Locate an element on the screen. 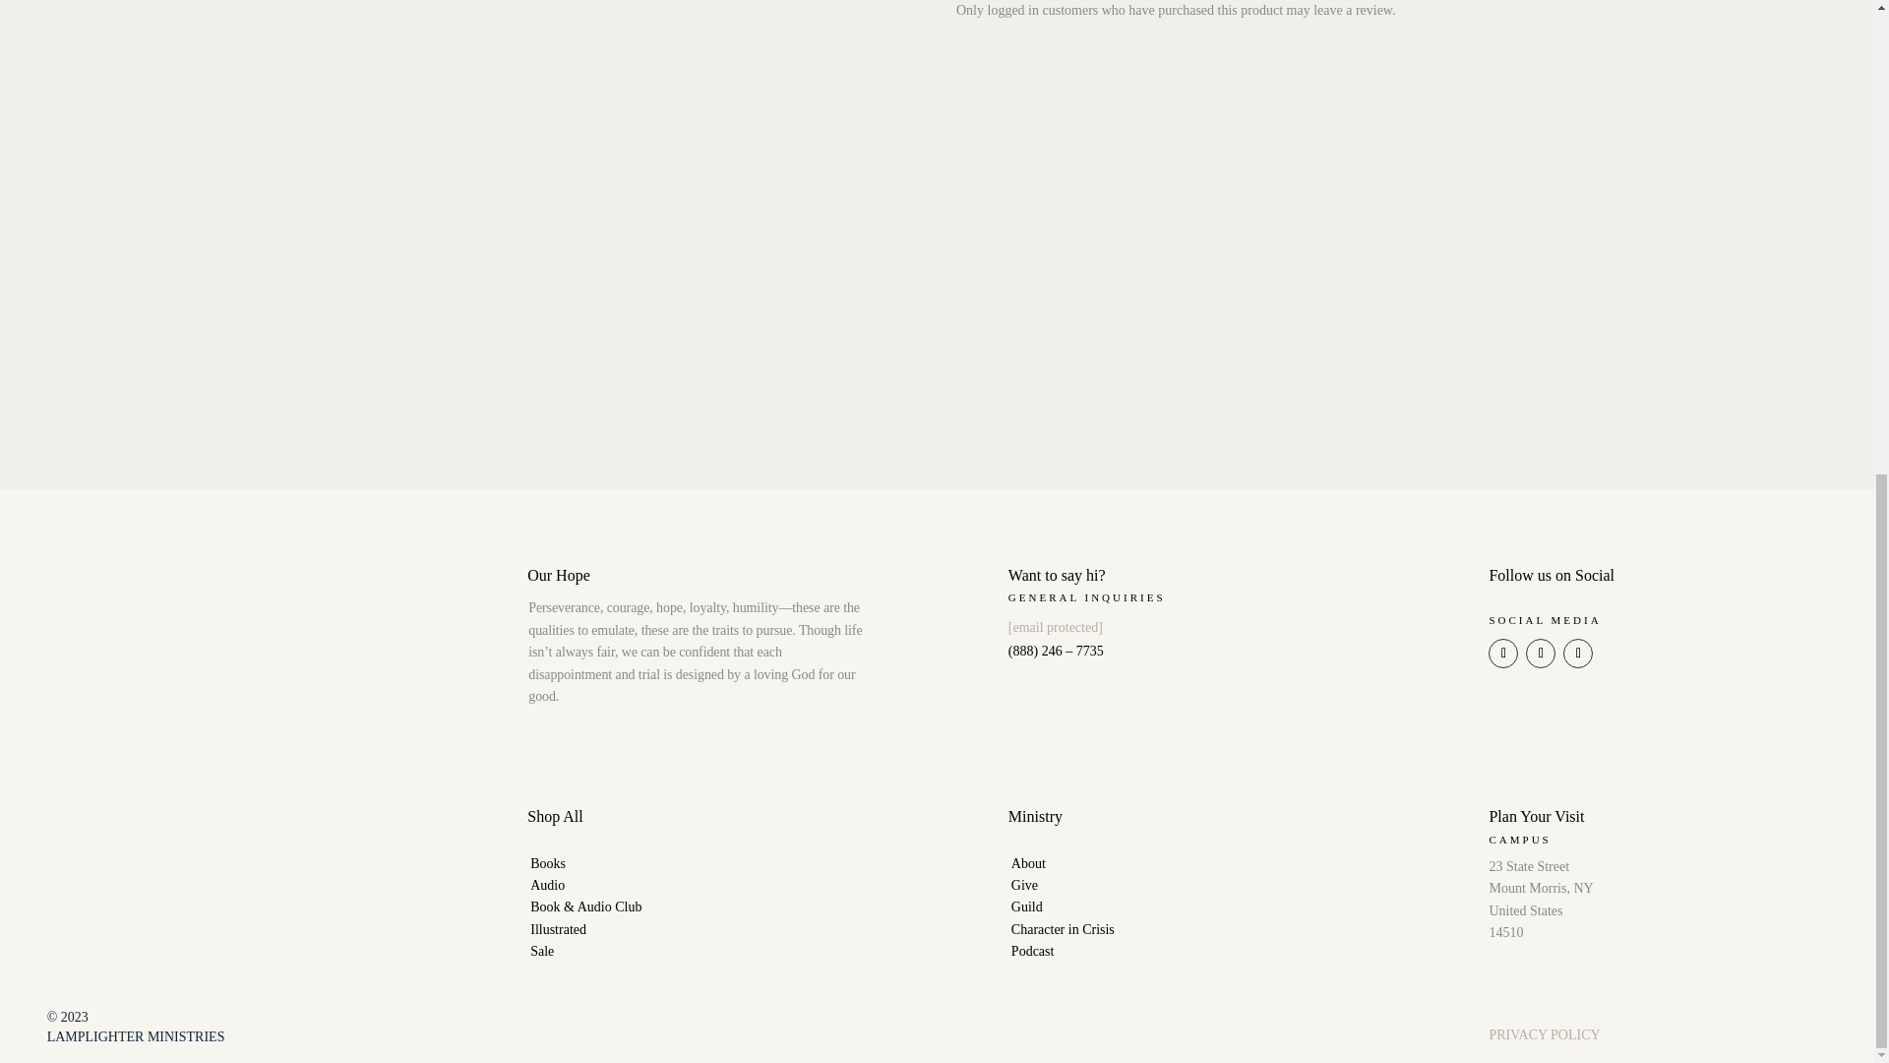 Image resolution: width=1889 pixels, height=1063 pixels. Follow on Facebook is located at coordinates (1503, 654).